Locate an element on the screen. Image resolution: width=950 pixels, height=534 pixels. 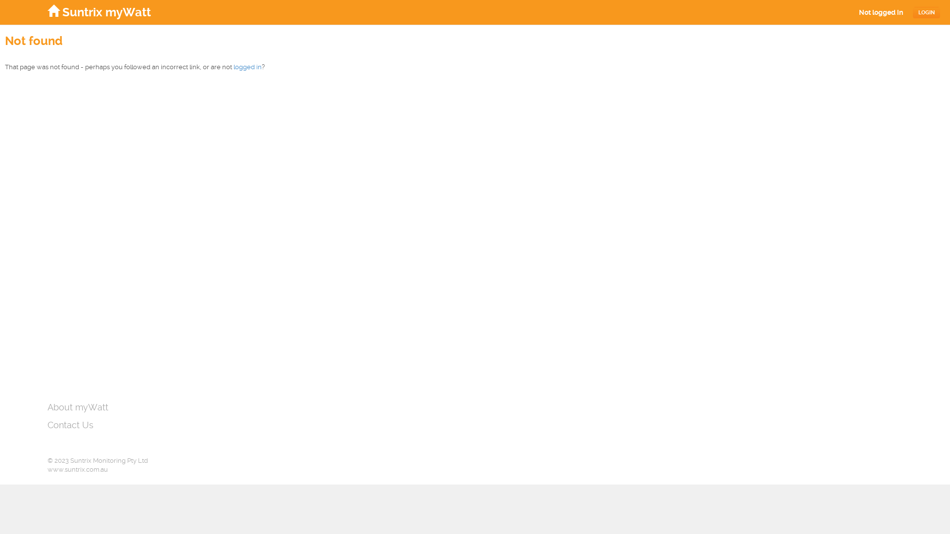
www.suntrix.com.au is located at coordinates (78, 470).